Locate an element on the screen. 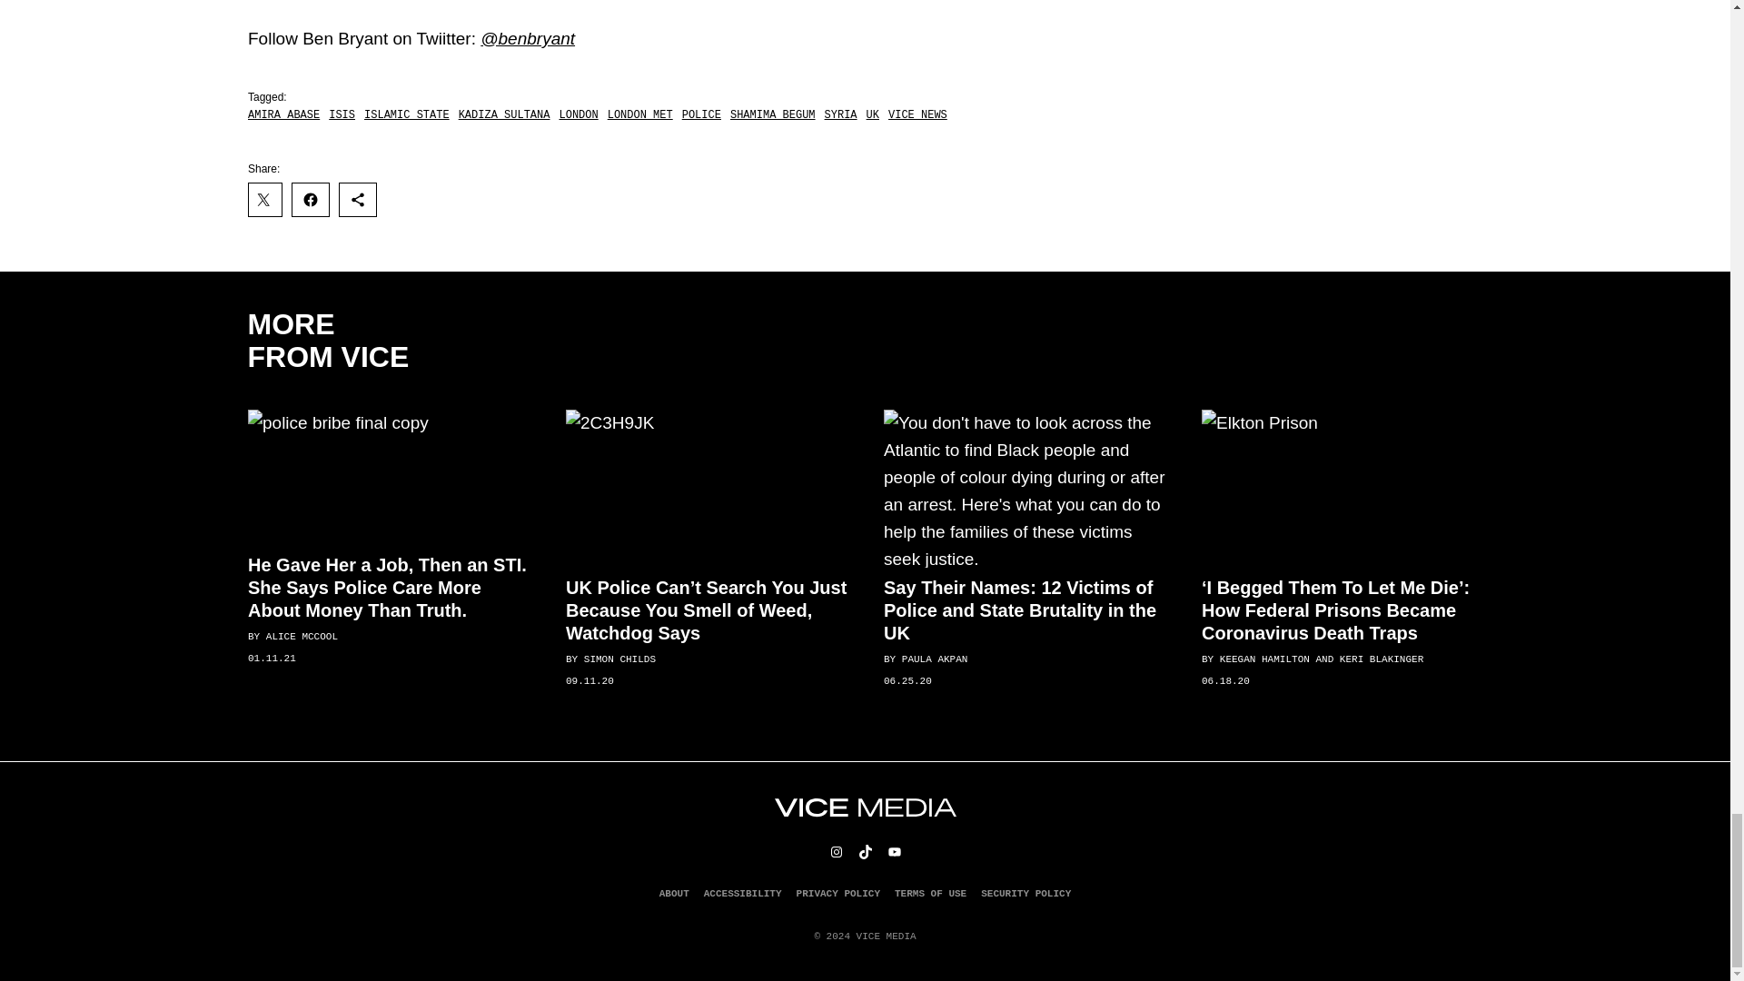 Image resolution: width=1744 pixels, height=981 pixels. Posts by Keegan Hamilton is located at coordinates (1264, 659).